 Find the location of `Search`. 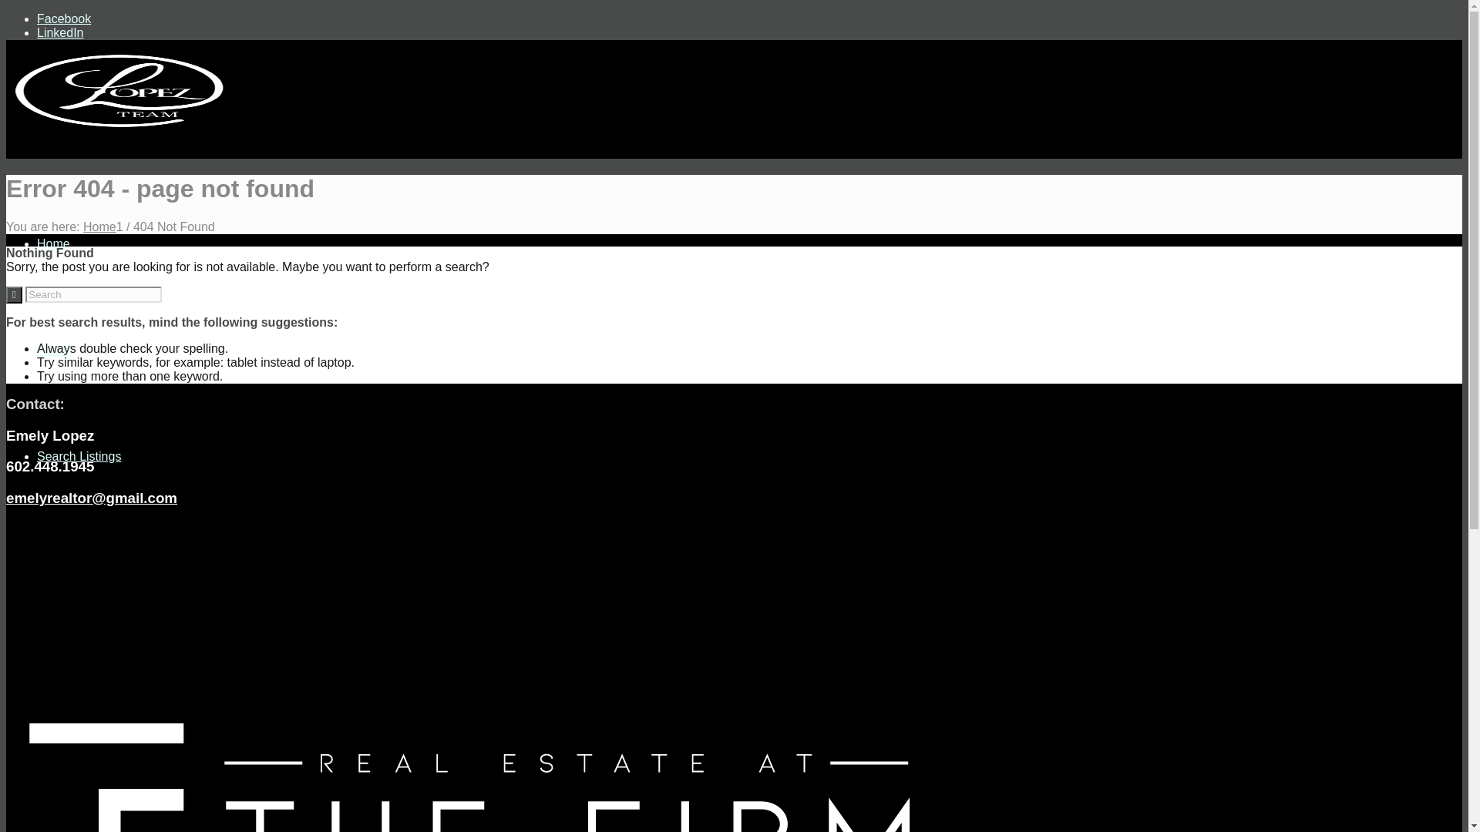

Search is located at coordinates (57, 669).